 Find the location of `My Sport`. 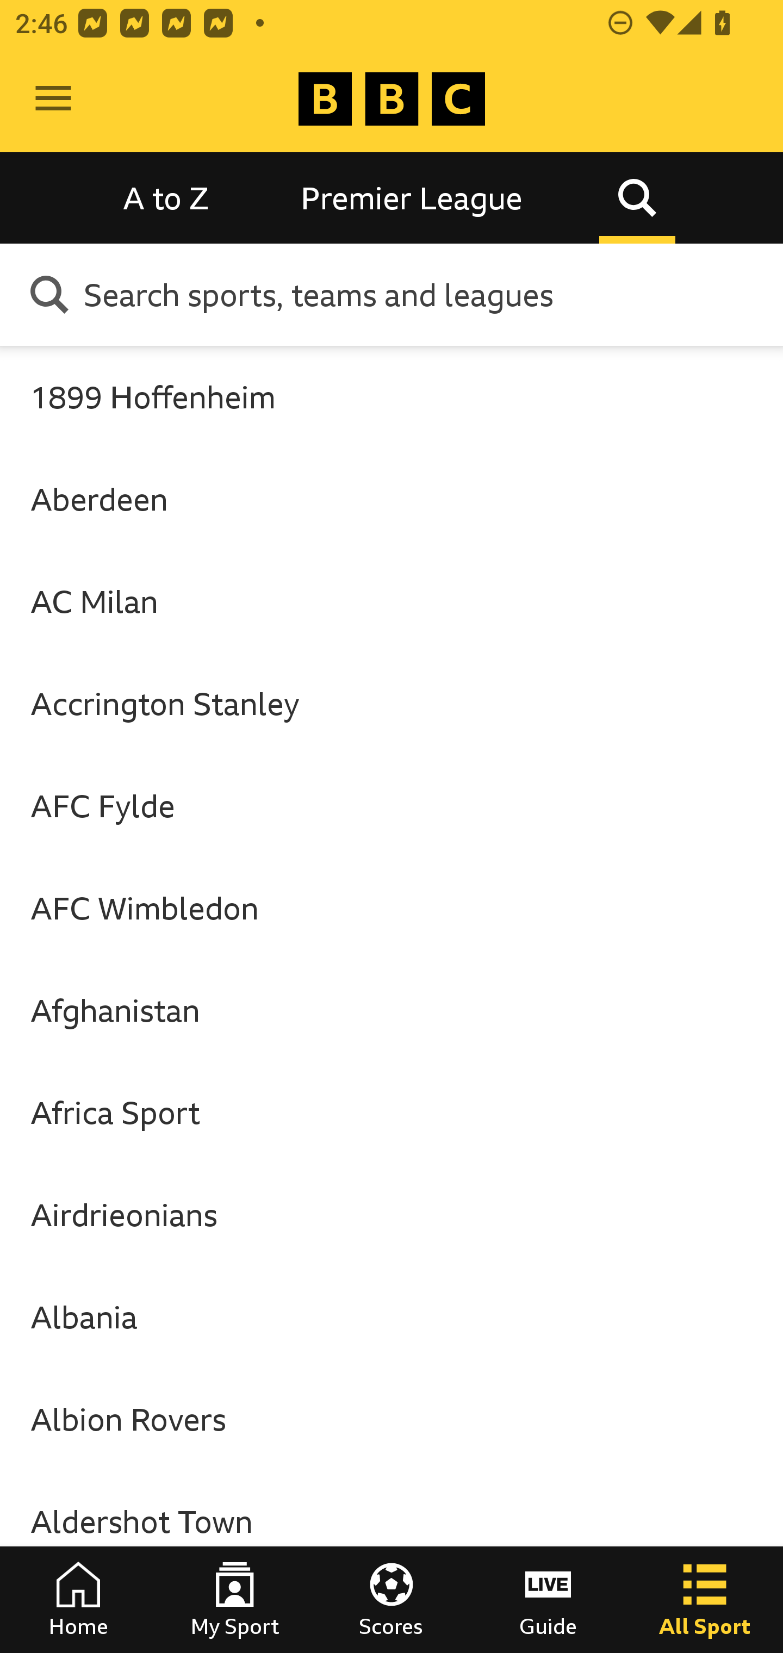

My Sport is located at coordinates (235, 1600).